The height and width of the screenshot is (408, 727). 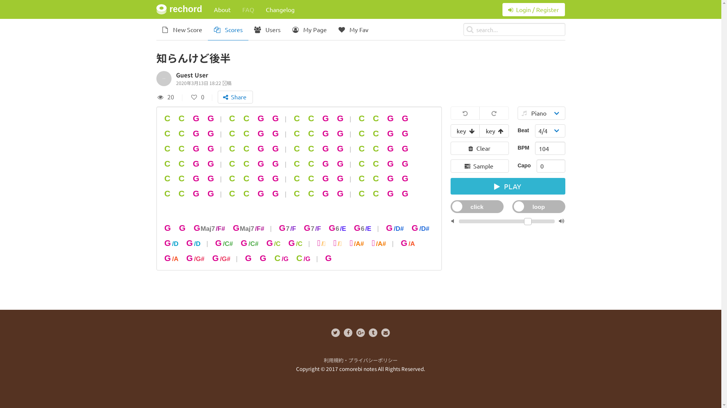 What do you see at coordinates (179, 9) in the screenshot?
I see `rechord` at bounding box center [179, 9].